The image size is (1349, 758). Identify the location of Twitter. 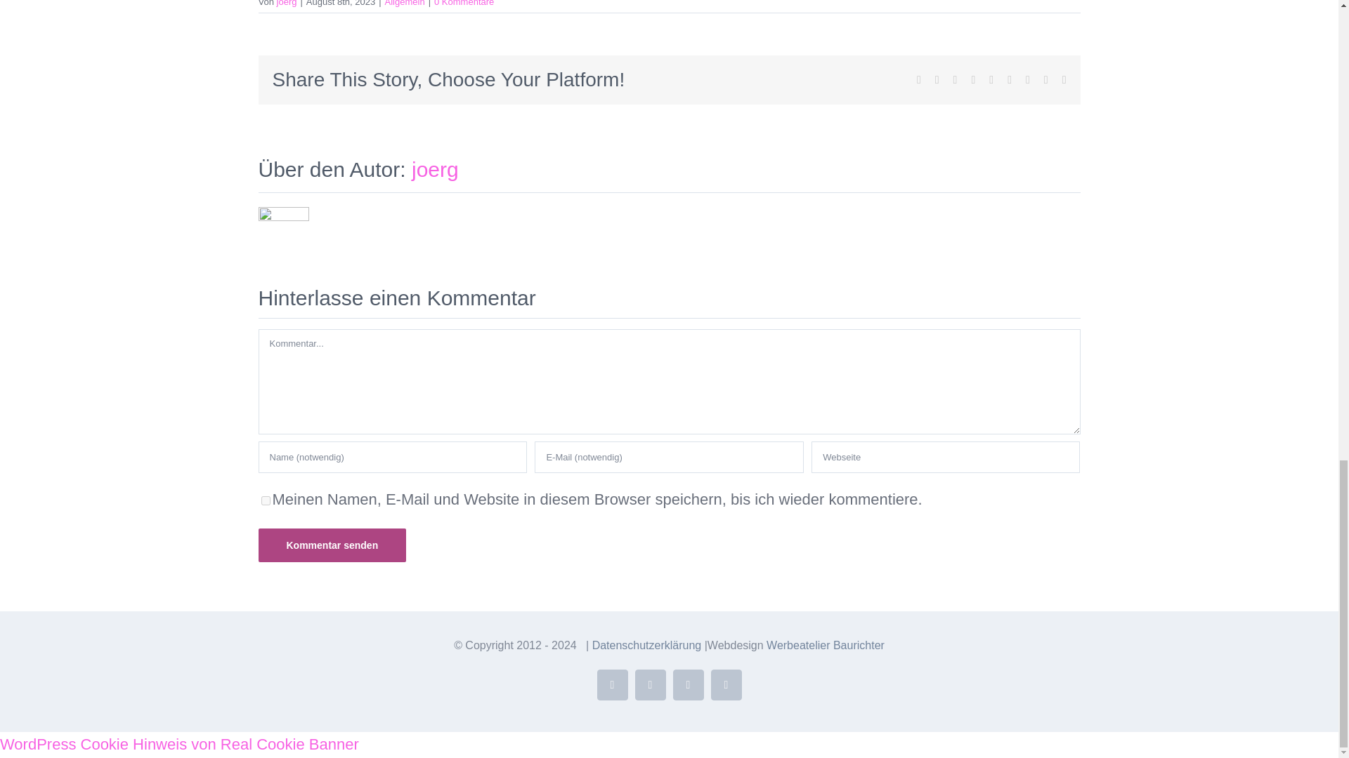
(651, 684).